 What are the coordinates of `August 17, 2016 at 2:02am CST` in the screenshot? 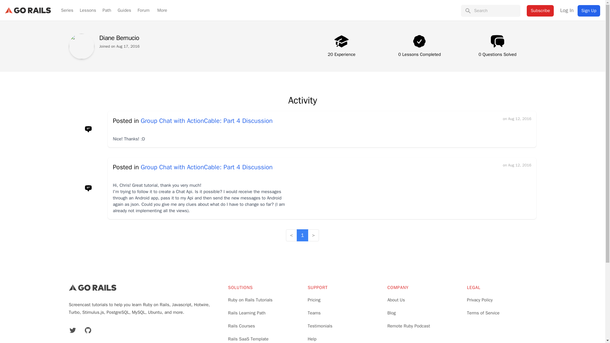 It's located at (125, 46).